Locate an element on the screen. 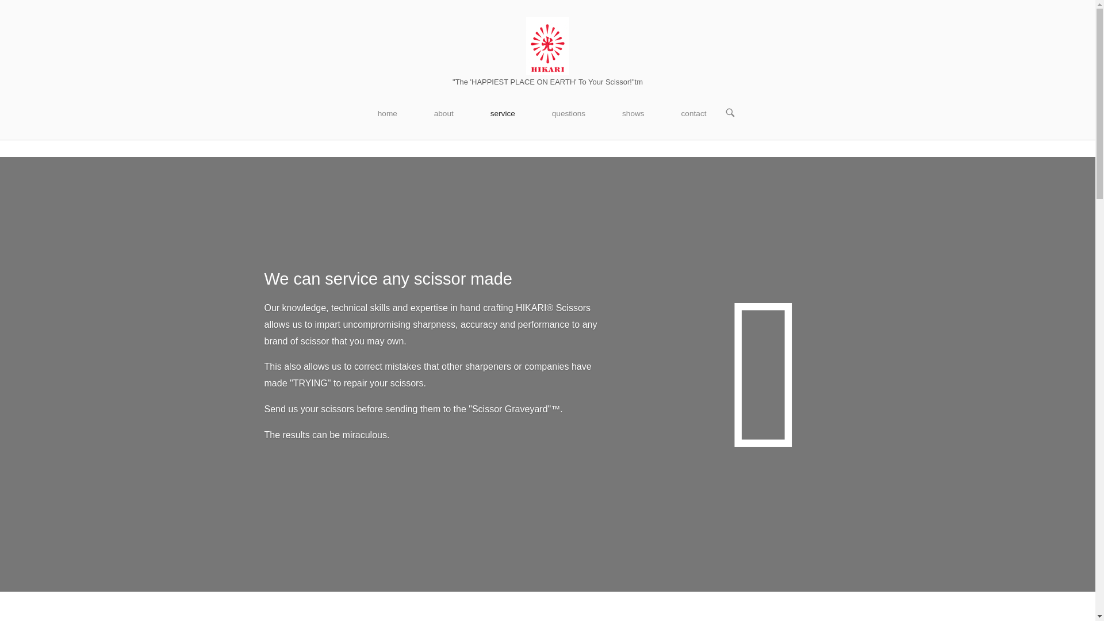  Home is located at coordinates (547, 45).